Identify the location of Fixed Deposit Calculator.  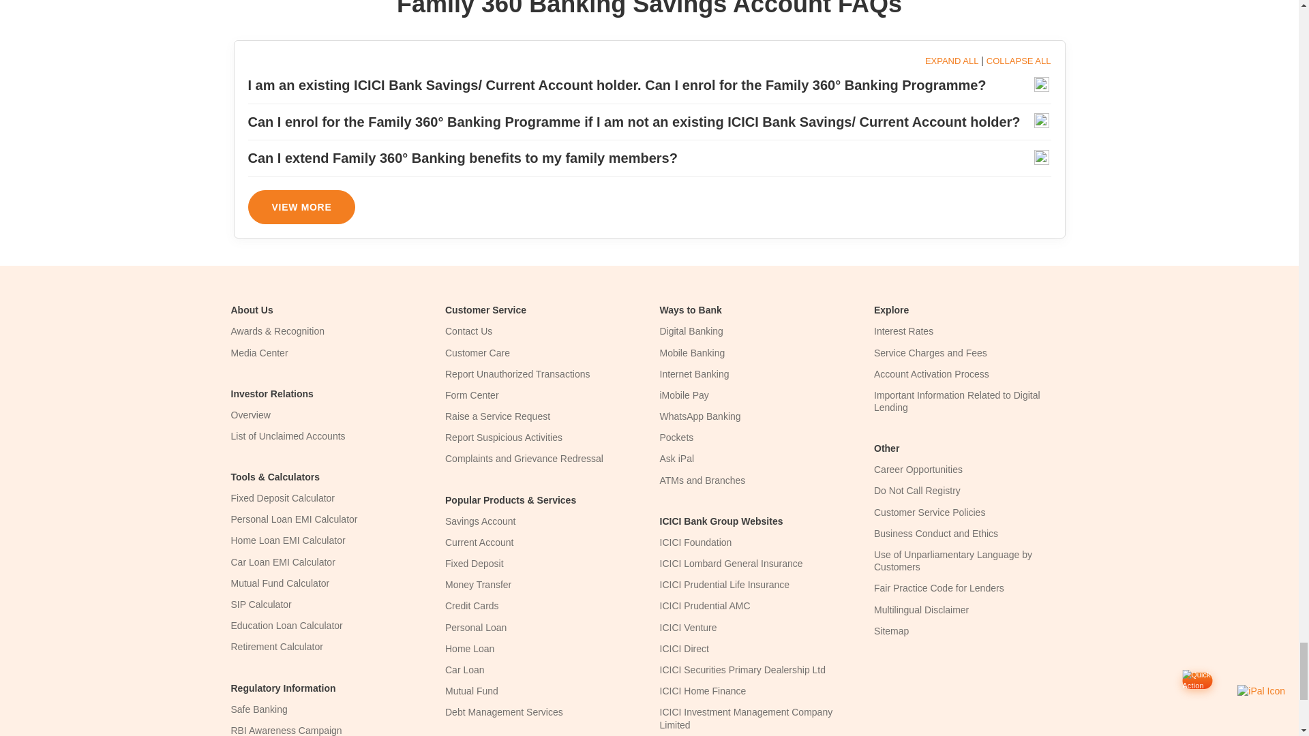
(282, 497).